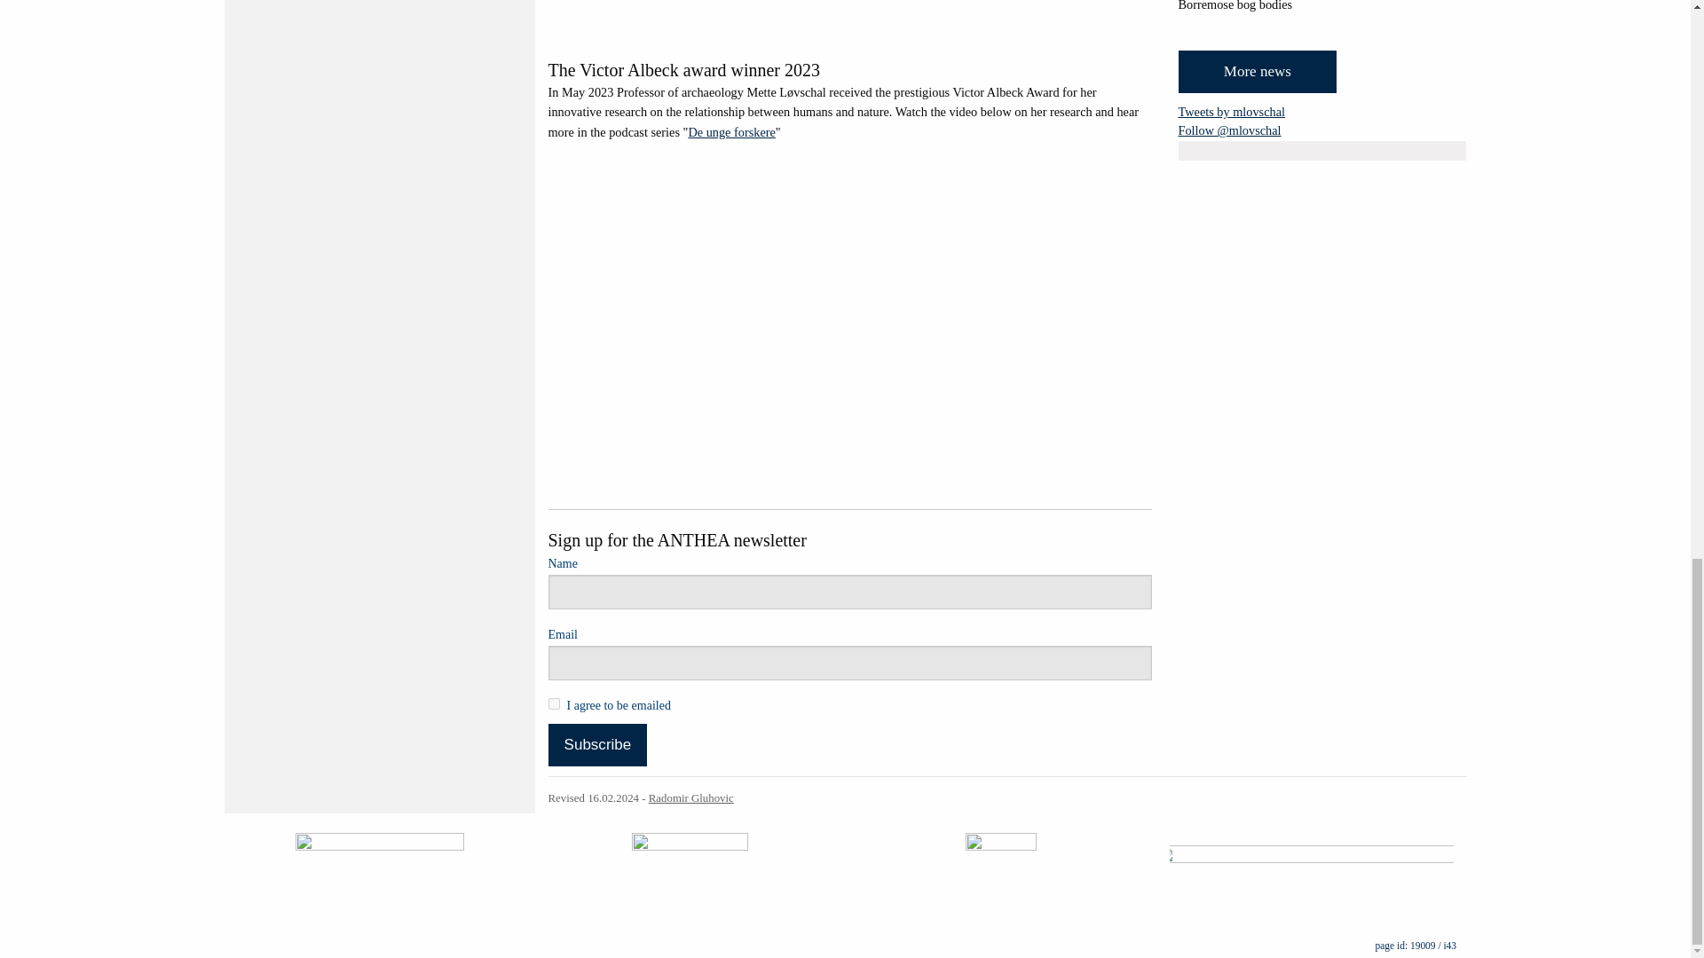  I want to click on De unge forskere, so click(731, 131).